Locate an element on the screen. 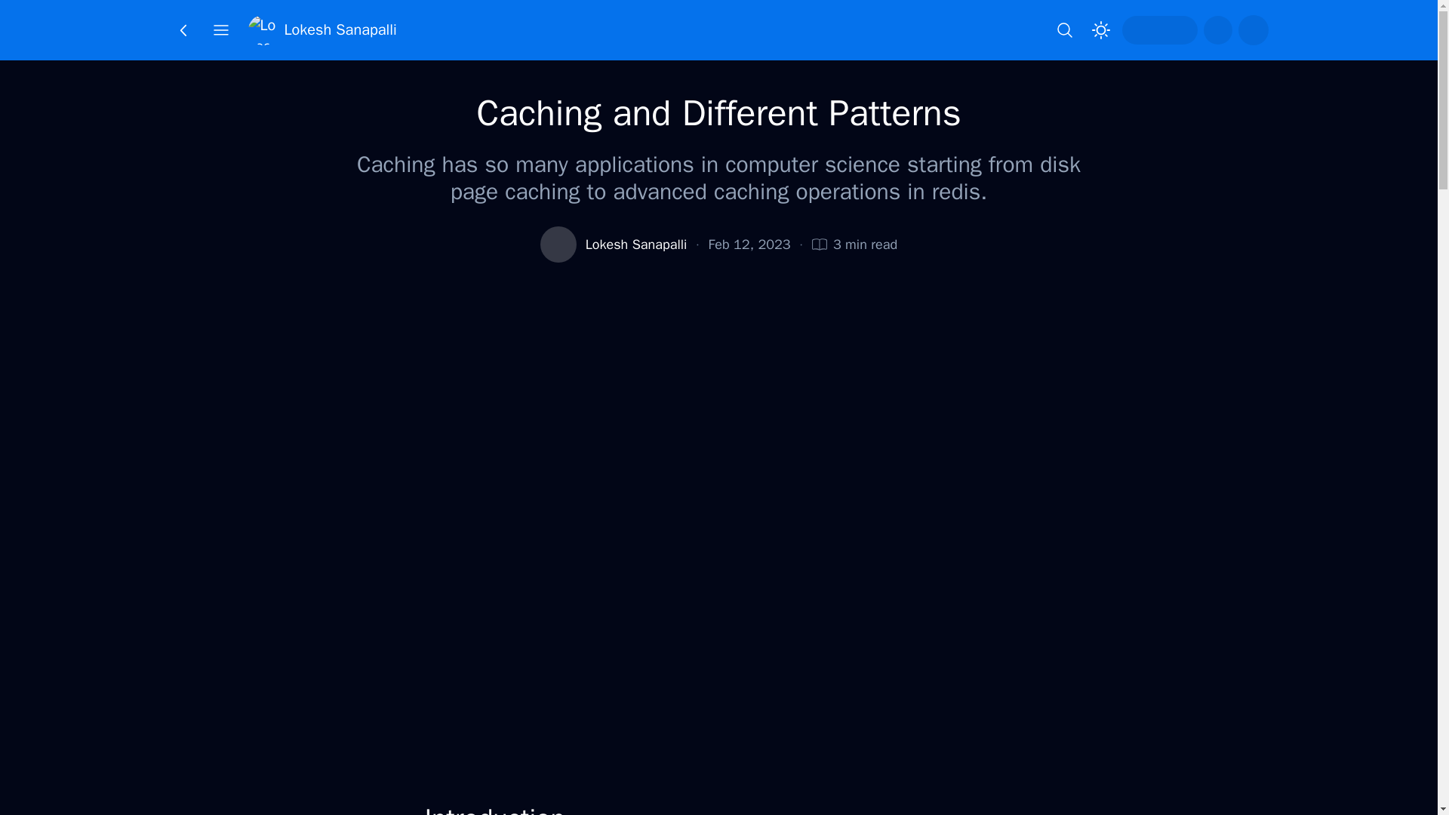 The image size is (1449, 815). Lokesh Sanapalli is located at coordinates (321, 30).